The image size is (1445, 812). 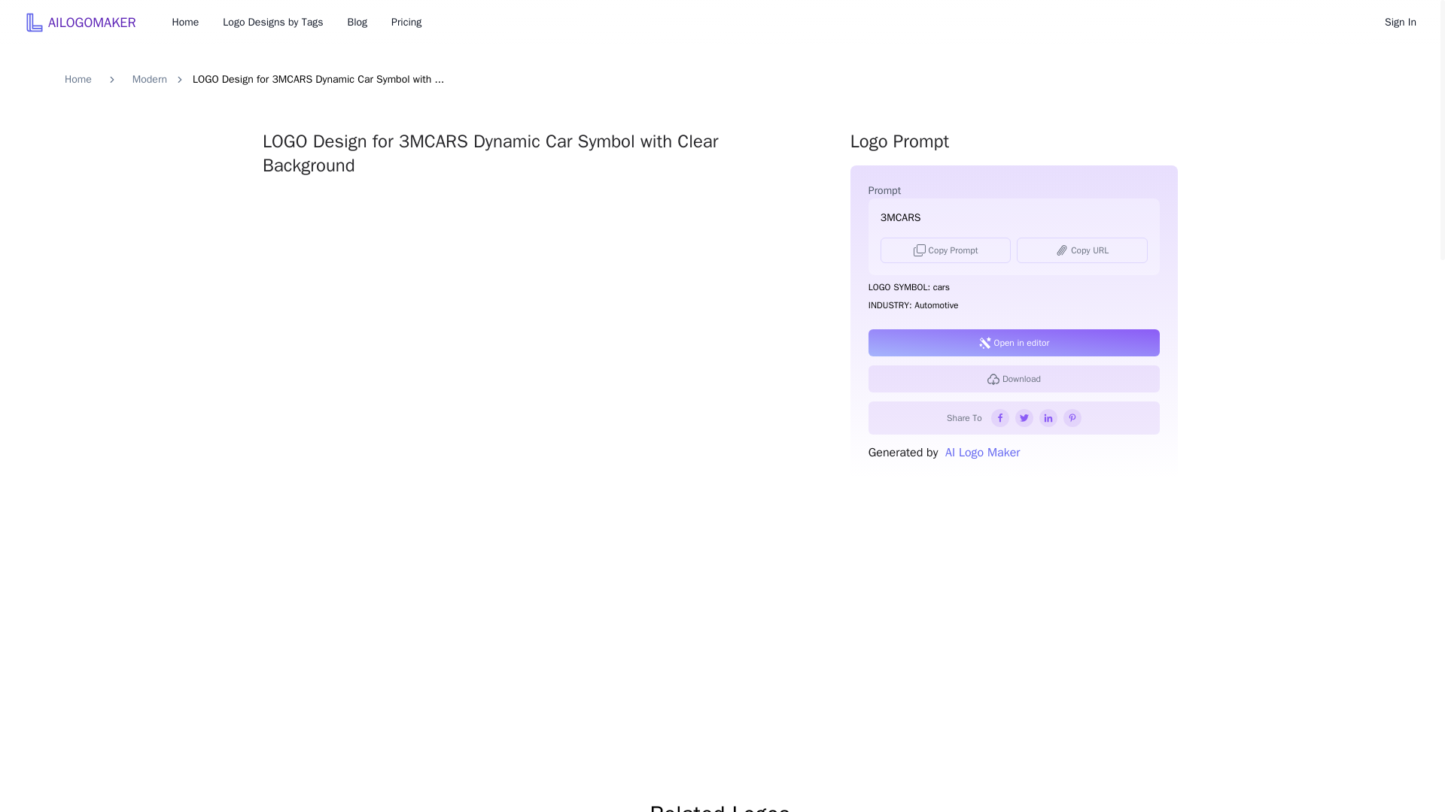 What do you see at coordinates (978, 453) in the screenshot?
I see `  AI Logo Maker` at bounding box center [978, 453].